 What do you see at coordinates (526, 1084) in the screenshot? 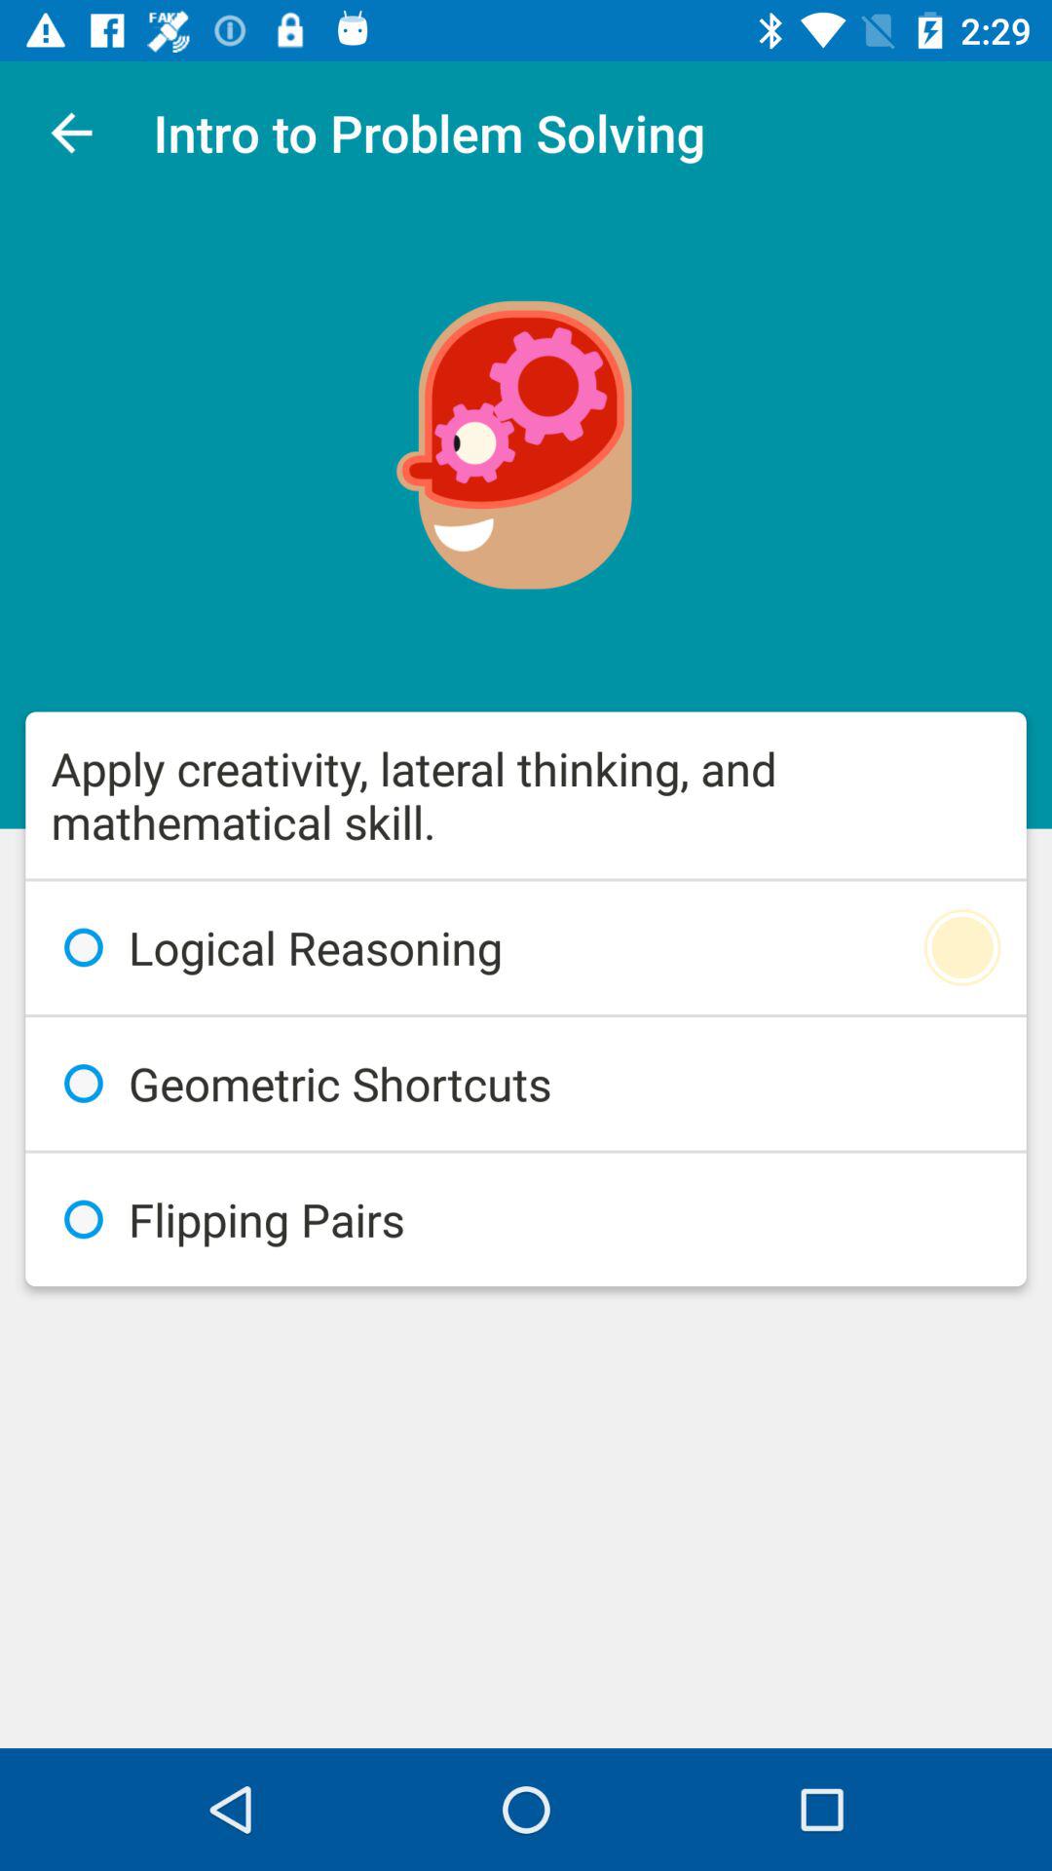
I see `turn on icon below the logical reasoning icon` at bounding box center [526, 1084].